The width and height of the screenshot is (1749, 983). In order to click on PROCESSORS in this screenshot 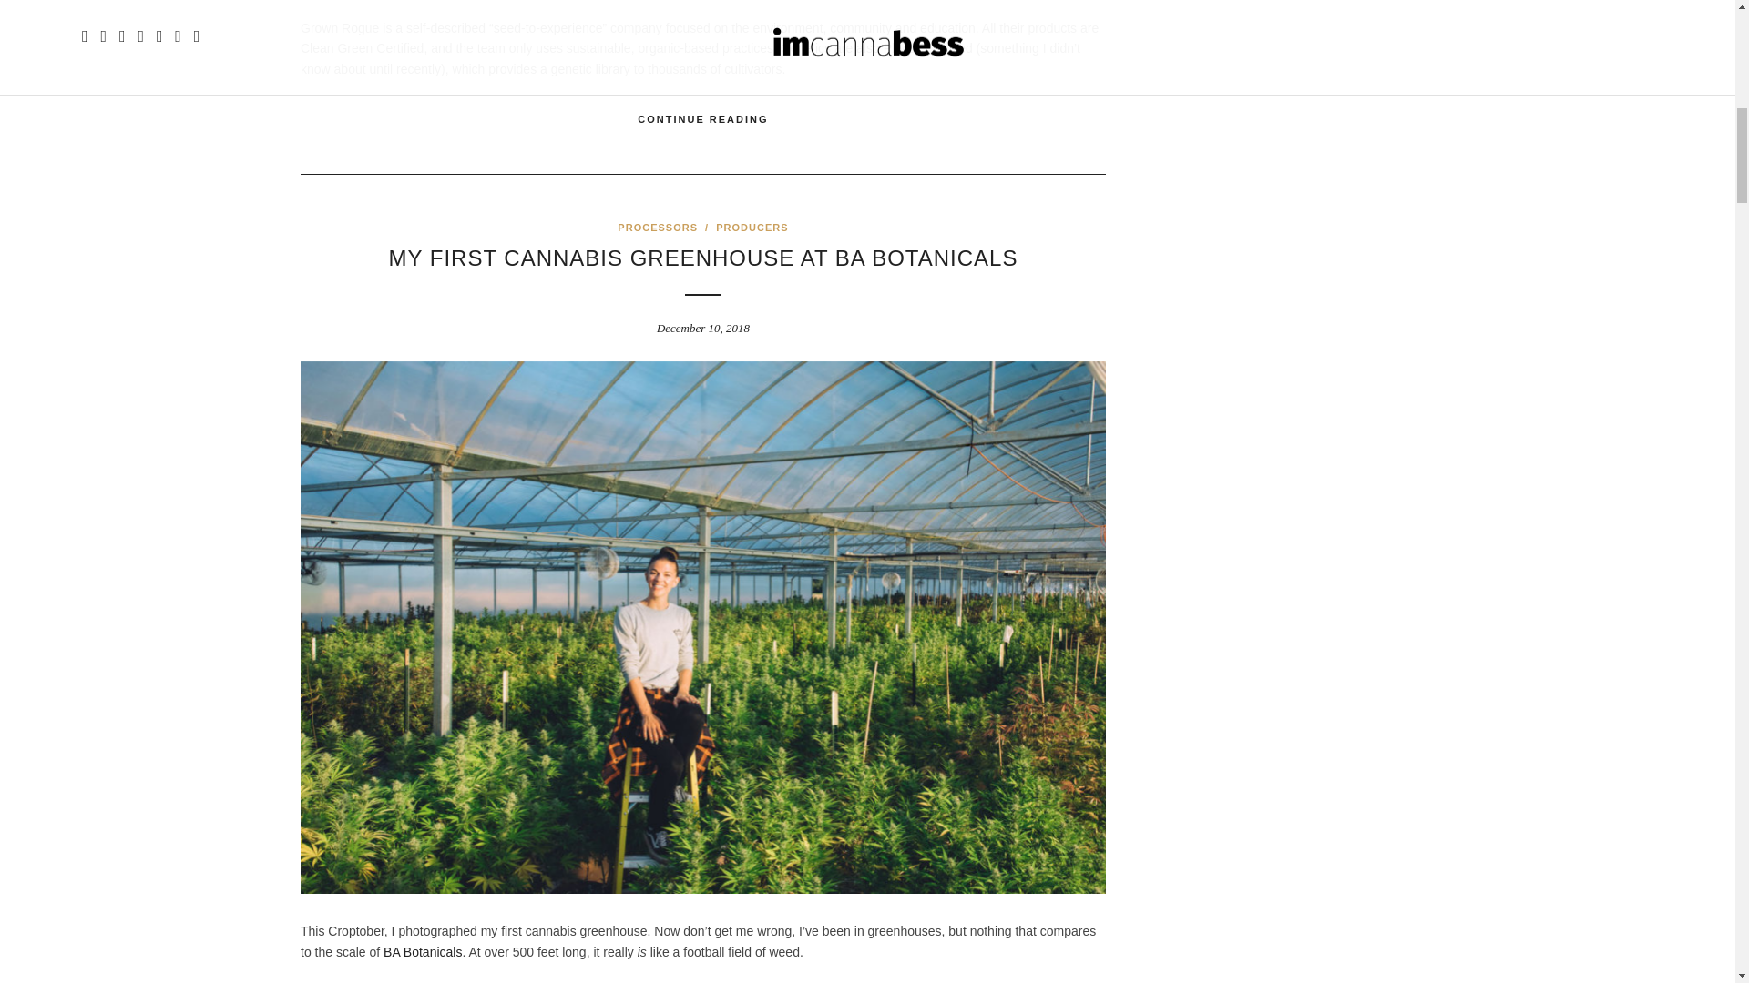, I will do `click(658, 228)`.